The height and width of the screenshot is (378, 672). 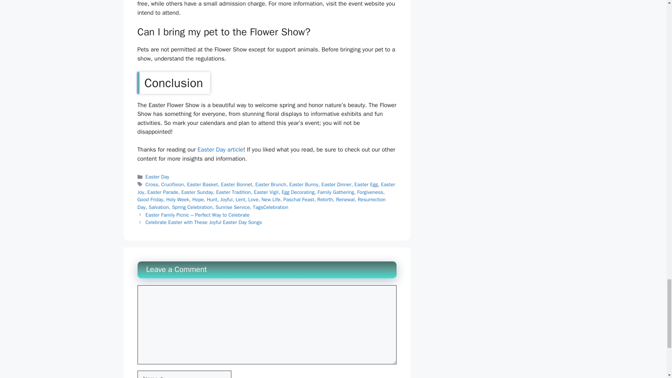 I want to click on Egg Decorating, so click(x=298, y=192).